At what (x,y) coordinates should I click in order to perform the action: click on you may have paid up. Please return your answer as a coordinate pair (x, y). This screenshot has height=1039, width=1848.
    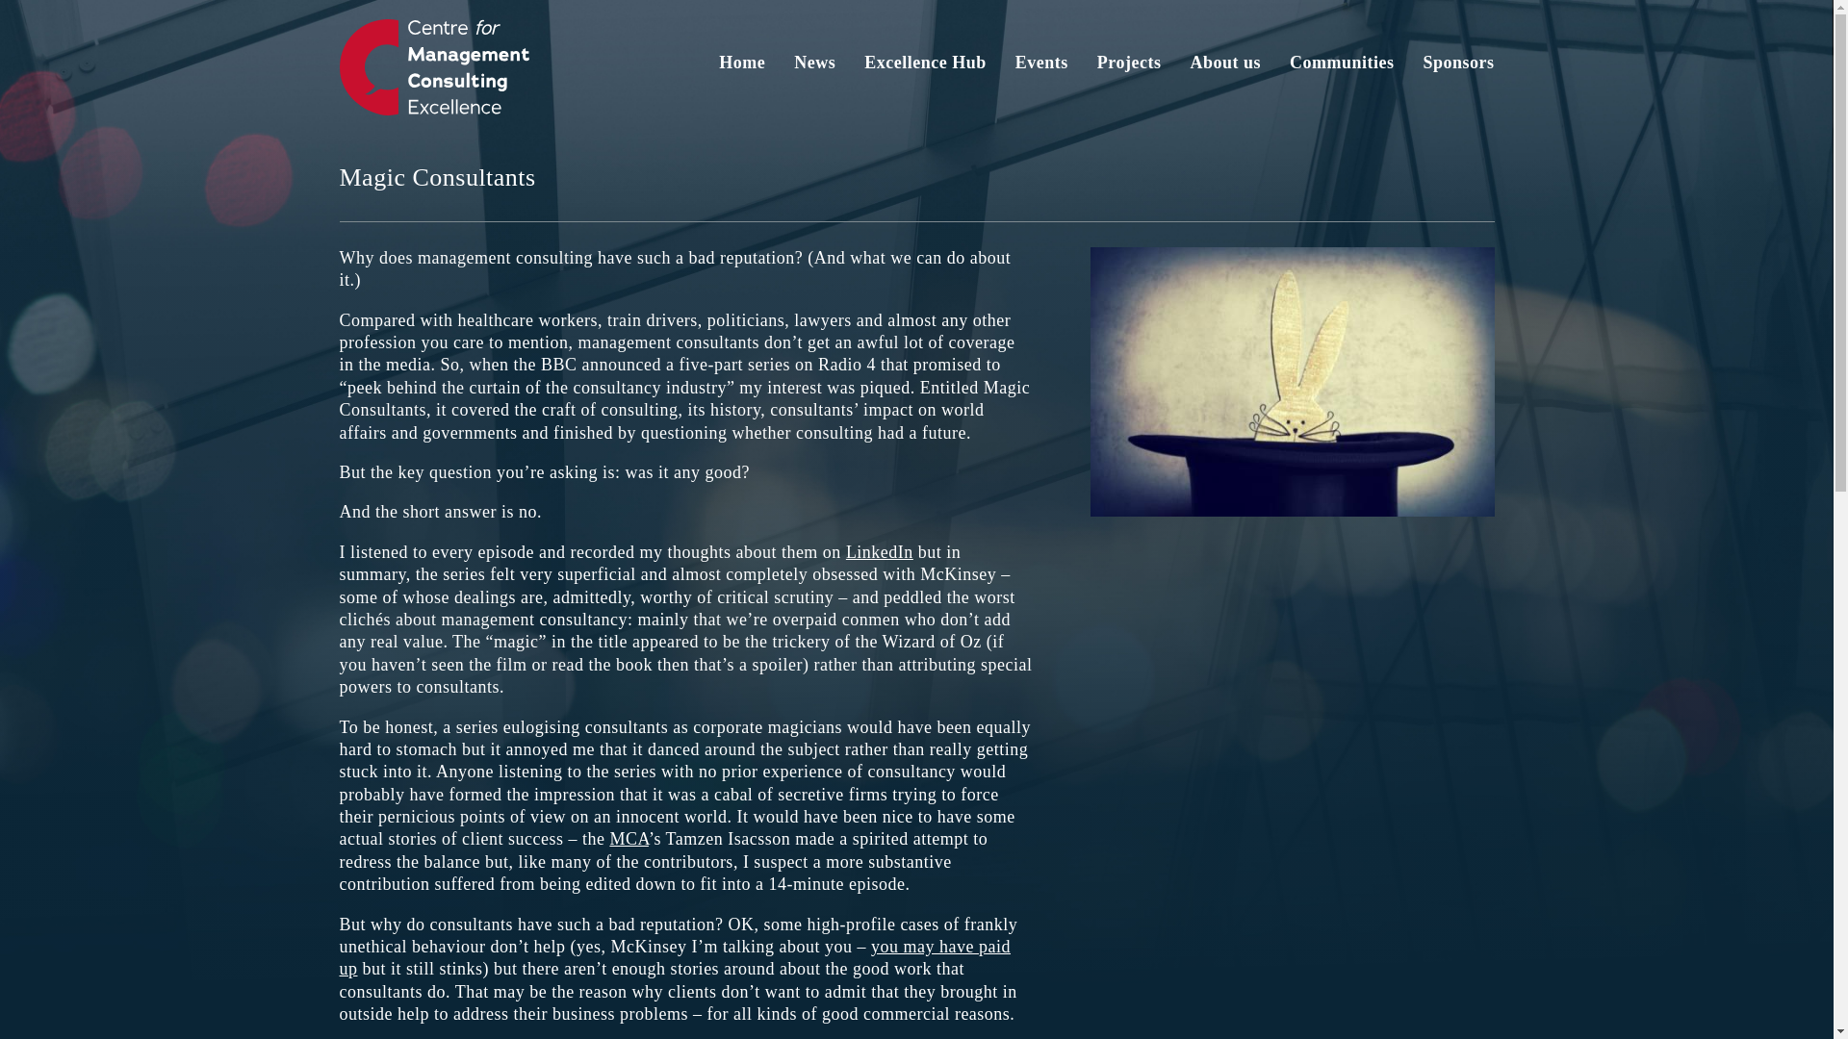
    Looking at the image, I should click on (674, 958).